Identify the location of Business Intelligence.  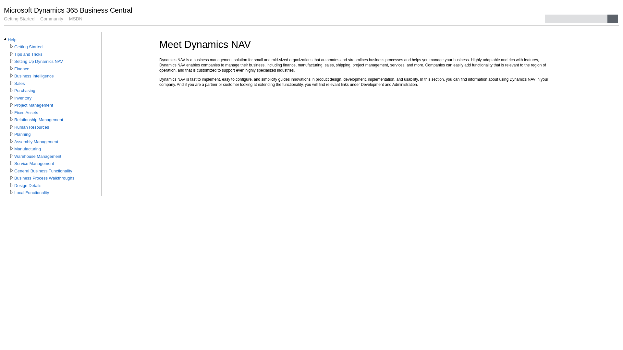
(34, 76).